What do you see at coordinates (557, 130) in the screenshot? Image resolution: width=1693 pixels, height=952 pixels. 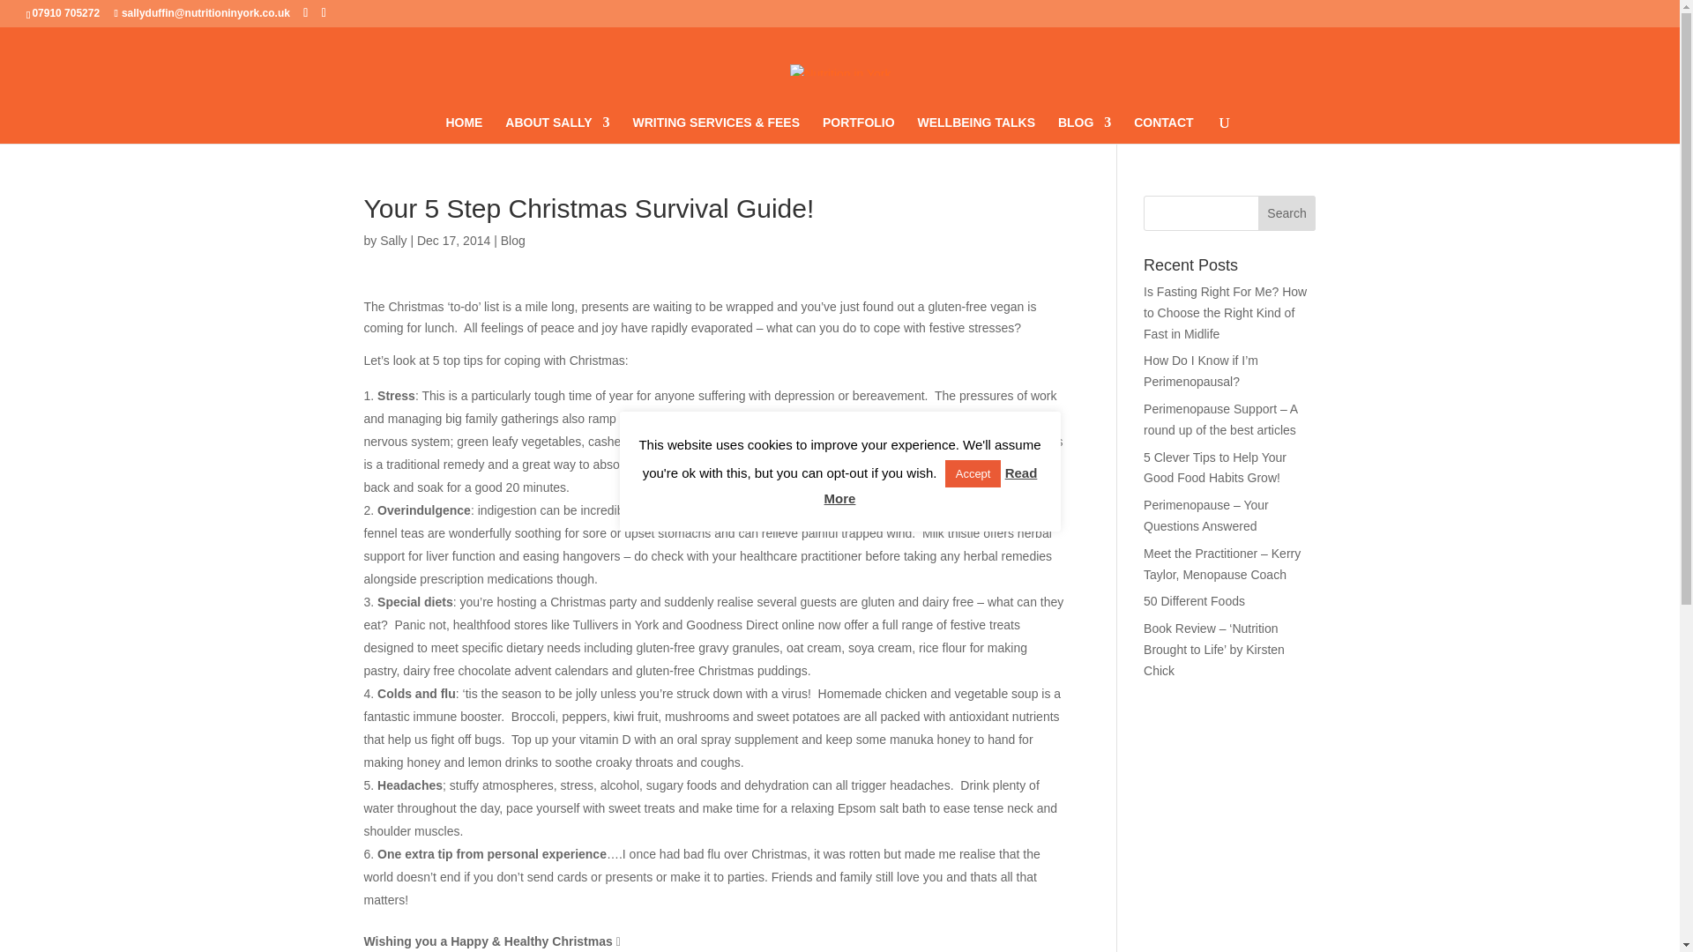 I see `ABOUT SALLY` at bounding box center [557, 130].